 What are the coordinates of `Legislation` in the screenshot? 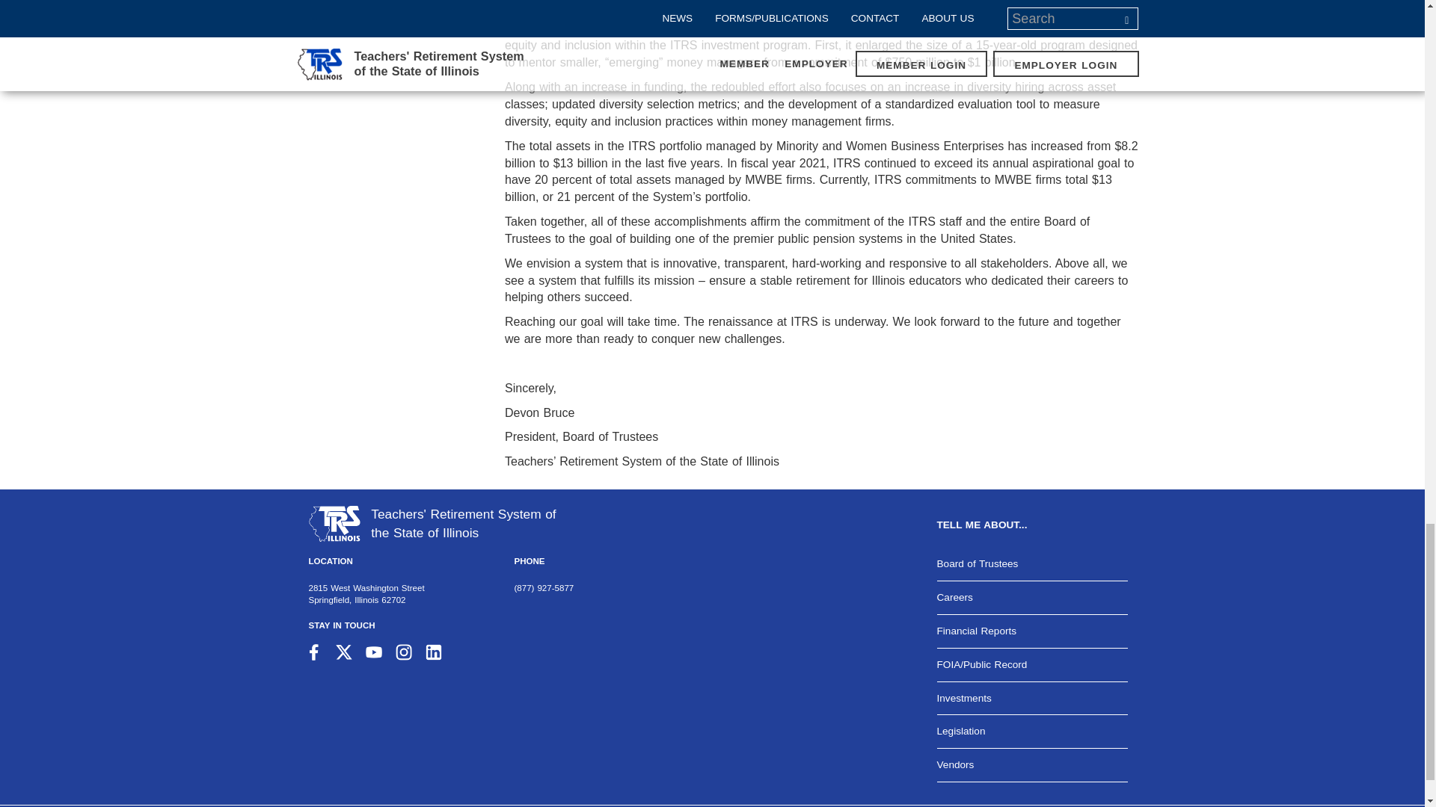 It's located at (1031, 731).